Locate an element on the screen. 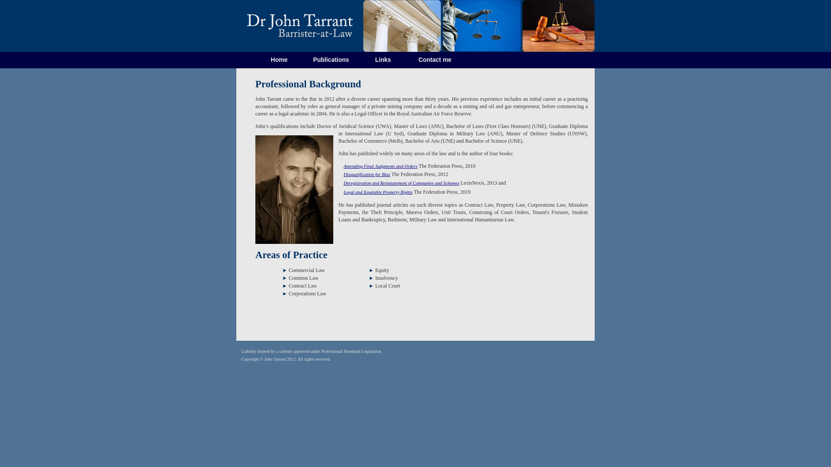 This screenshot has height=467, width=831. Disqualification for Bias is located at coordinates (367, 174).